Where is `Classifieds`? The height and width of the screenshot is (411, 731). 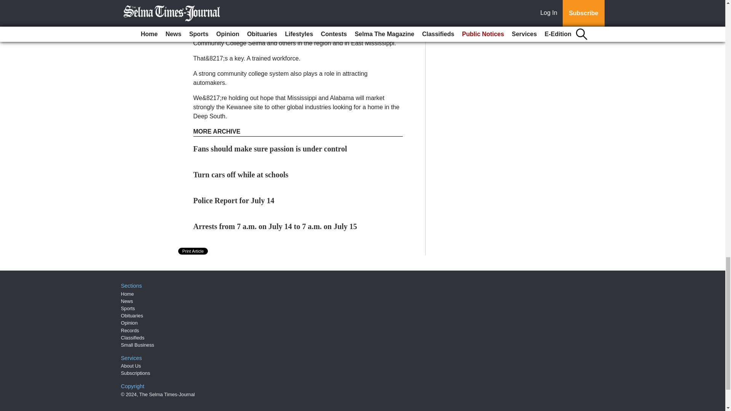 Classifieds is located at coordinates (133, 338).